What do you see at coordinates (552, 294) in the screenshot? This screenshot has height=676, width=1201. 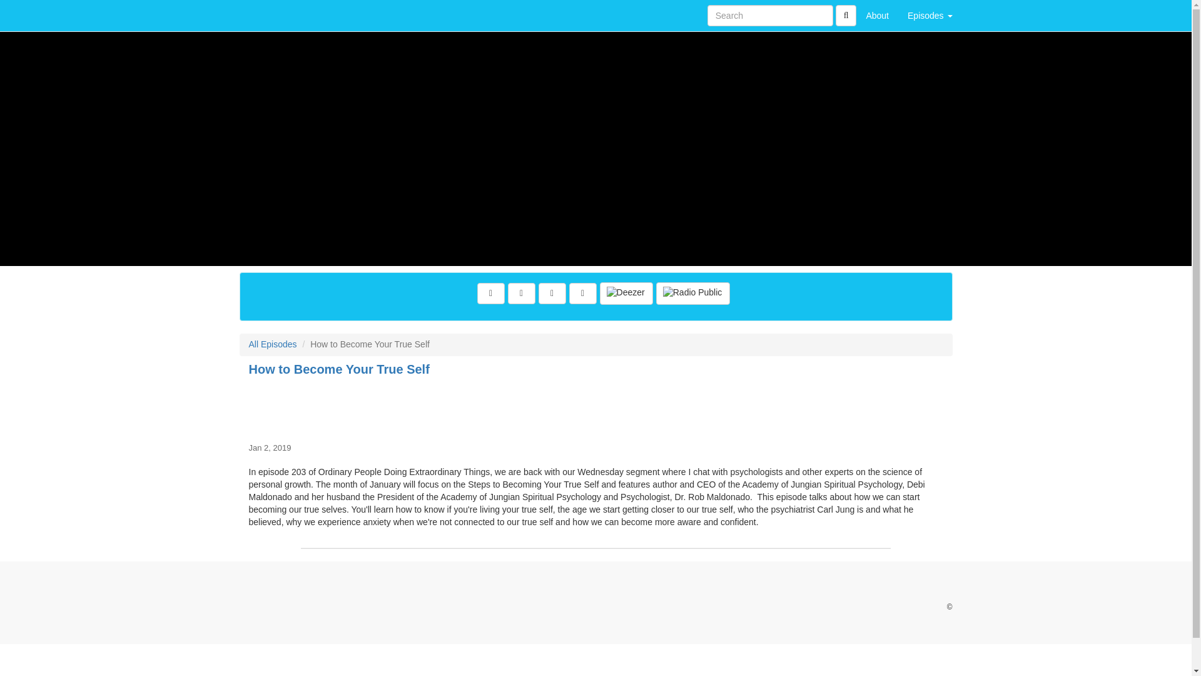 I see `Email This Podcast` at bounding box center [552, 294].